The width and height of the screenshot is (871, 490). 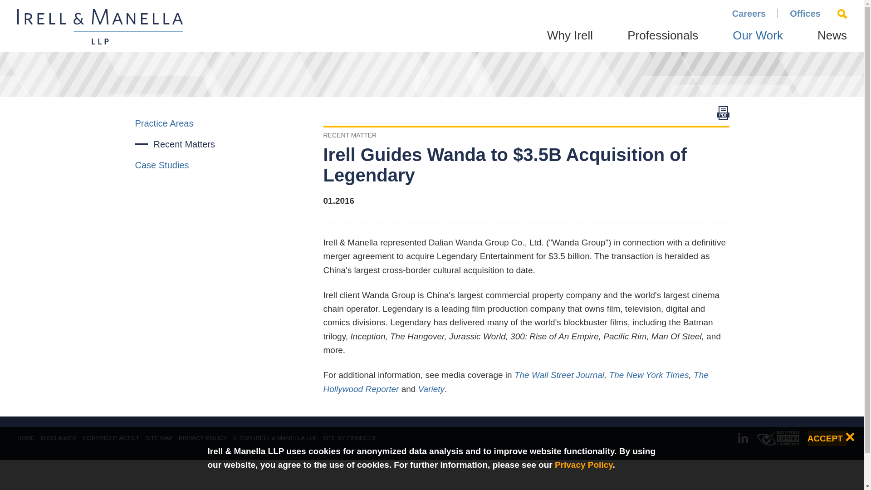 I want to click on Main Content, so click(x=399, y=11).